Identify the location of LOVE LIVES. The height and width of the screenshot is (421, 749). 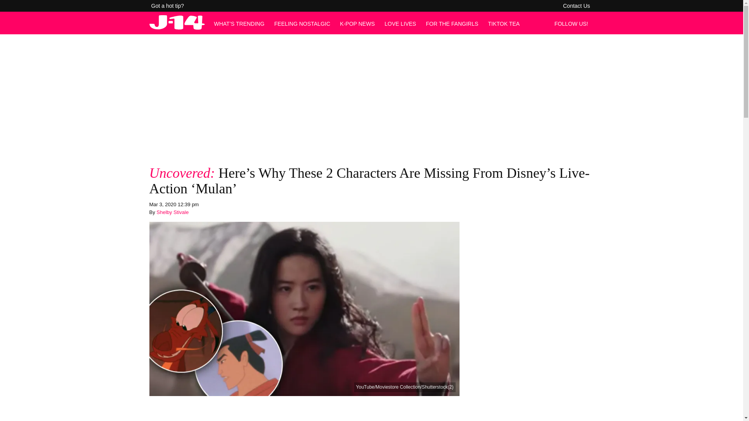
(400, 23).